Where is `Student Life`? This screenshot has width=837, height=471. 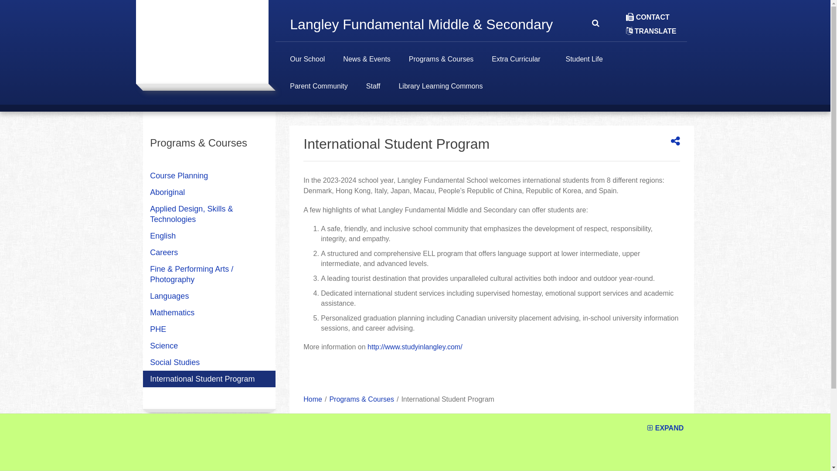 Student Life is located at coordinates (584, 64).